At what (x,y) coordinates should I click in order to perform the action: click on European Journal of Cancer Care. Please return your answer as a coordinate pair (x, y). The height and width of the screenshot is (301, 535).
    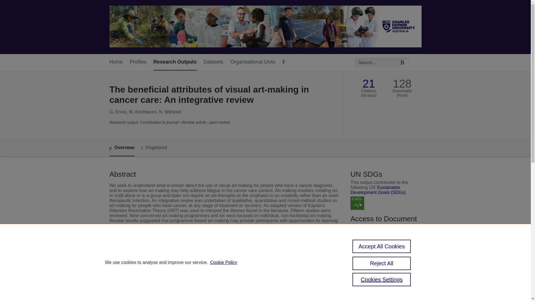
    Looking at the image, I should click on (220, 280).